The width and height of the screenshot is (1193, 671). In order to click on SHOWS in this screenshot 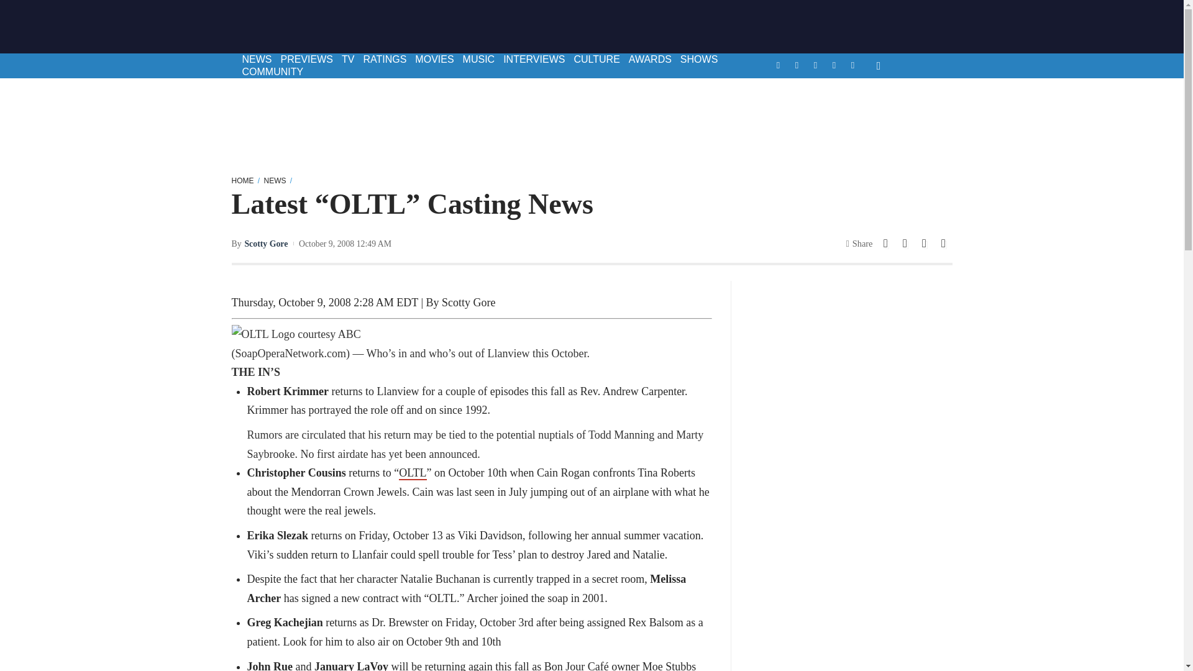, I will do `click(698, 60)`.